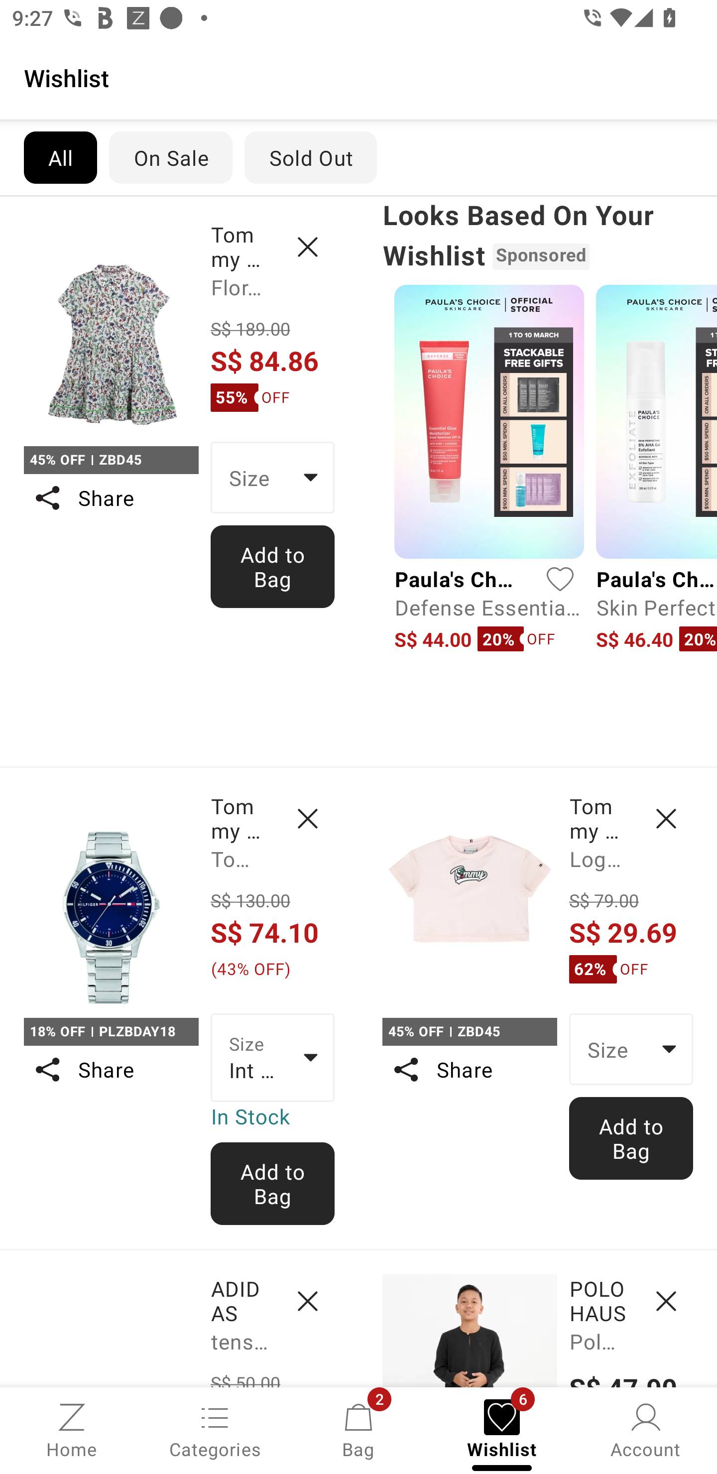 The image size is (717, 1474). What do you see at coordinates (631, 1049) in the screenshot?
I see `Size` at bounding box center [631, 1049].